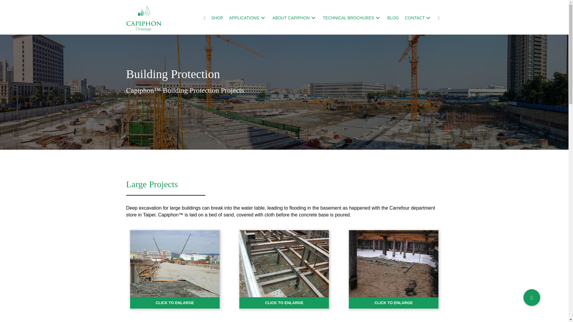 The height and width of the screenshot is (322, 573). What do you see at coordinates (248, 18) in the screenshot?
I see `APPLICATIONS` at bounding box center [248, 18].